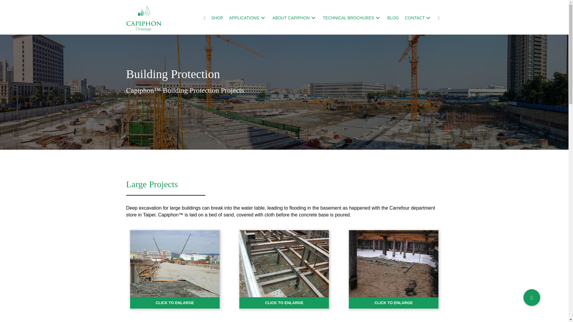 The height and width of the screenshot is (322, 573). What do you see at coordinates (248, 18) in the screenshot?
I see `APPLICATIONS` at bounding box center [248, 18].